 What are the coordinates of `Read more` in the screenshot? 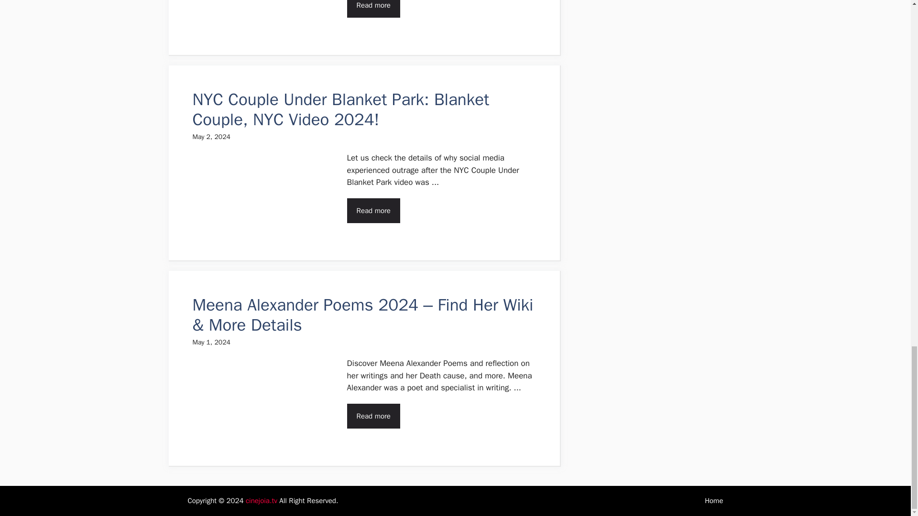 It's located at (373, 9).